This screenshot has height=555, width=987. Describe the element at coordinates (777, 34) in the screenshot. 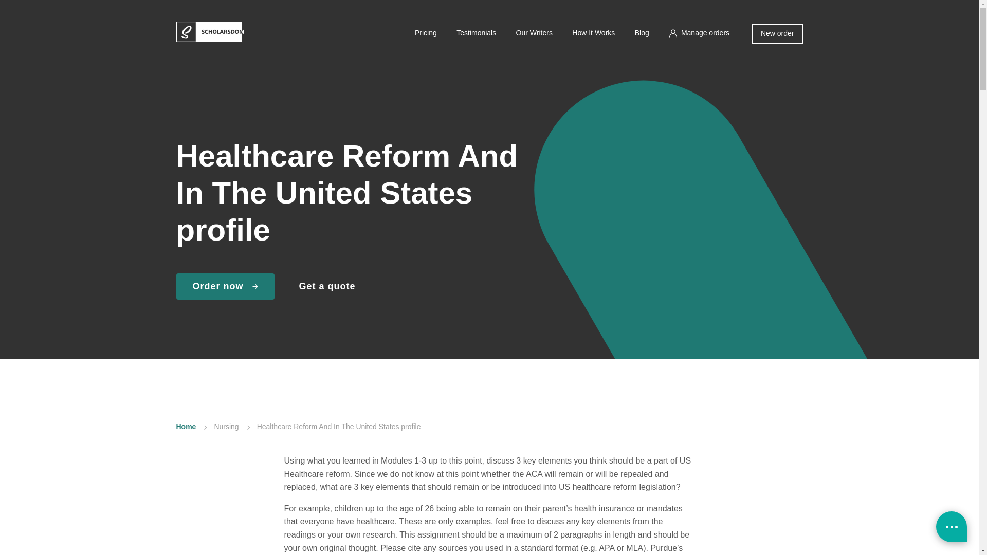

I see `New order` at that location.